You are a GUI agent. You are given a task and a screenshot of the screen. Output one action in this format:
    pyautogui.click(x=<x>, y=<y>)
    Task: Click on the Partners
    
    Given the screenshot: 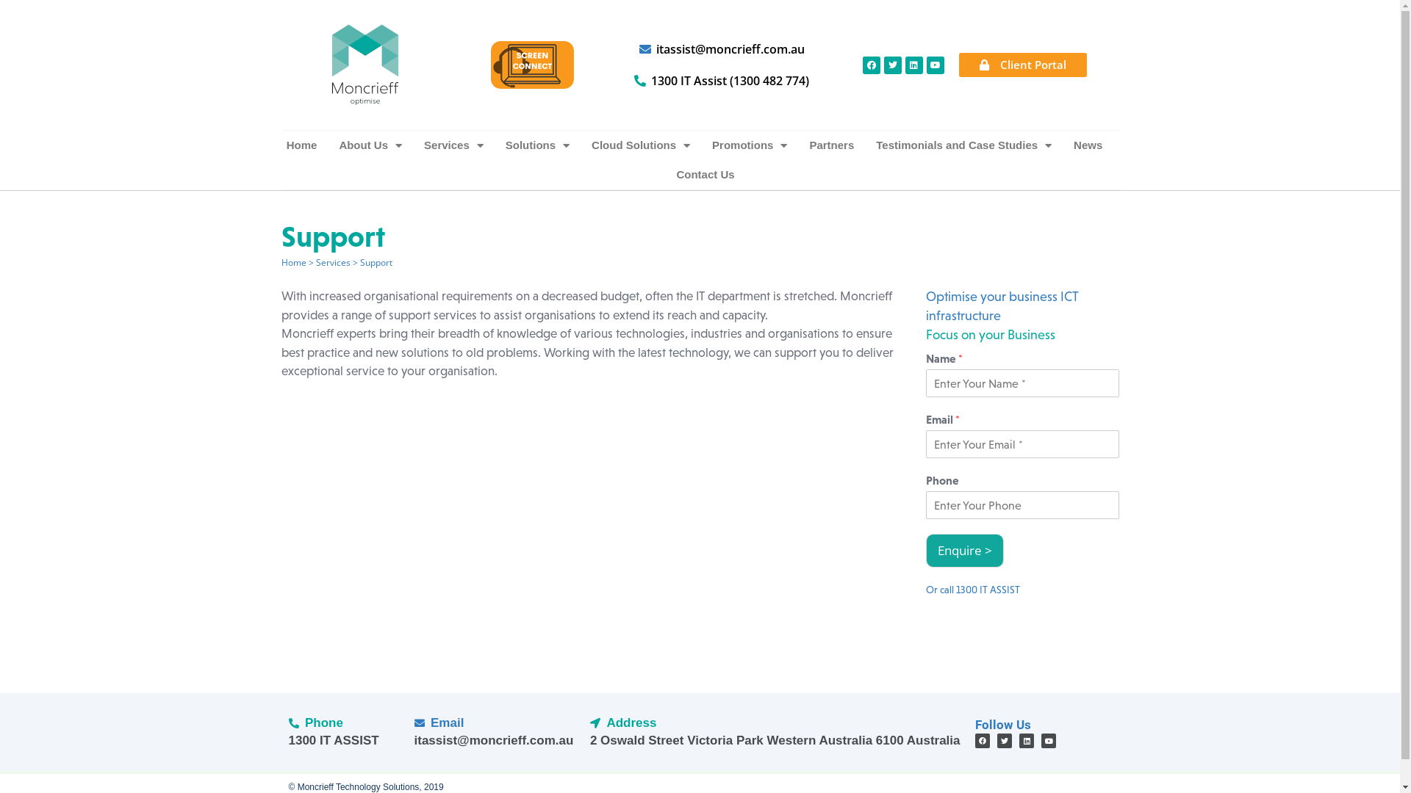 What is the action you would take?
    pyautogui.click(x=832, y=145)
    